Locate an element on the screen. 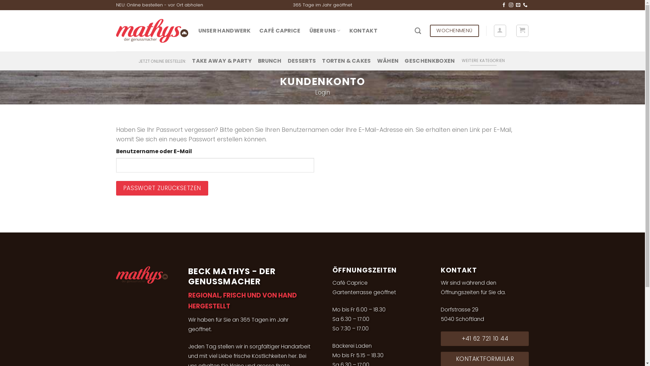 The image size is (650, 366). DESSERTS is located at coordinates (302, 61).